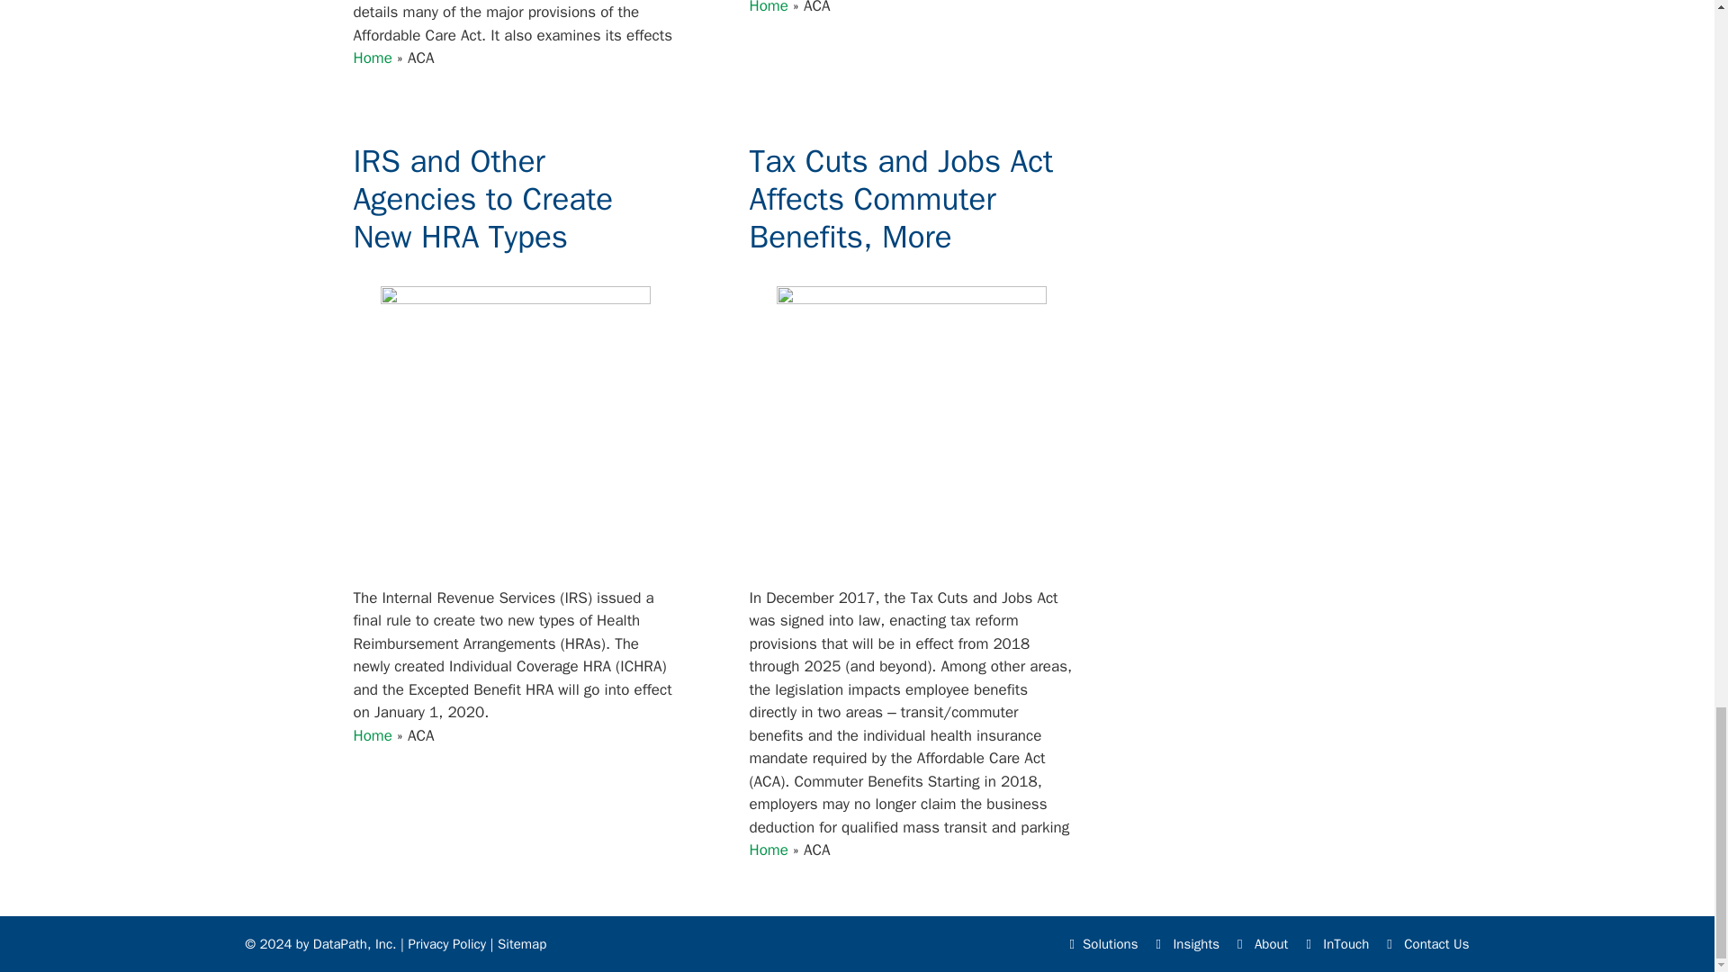 Image resolution: width=1728 pixels, height=972 pixels. Describe the element at coordinates (900, 198) in the screenshot. I see `Tax Cuts and Jobs Act Affects Commuter Benefits, More` at that location.